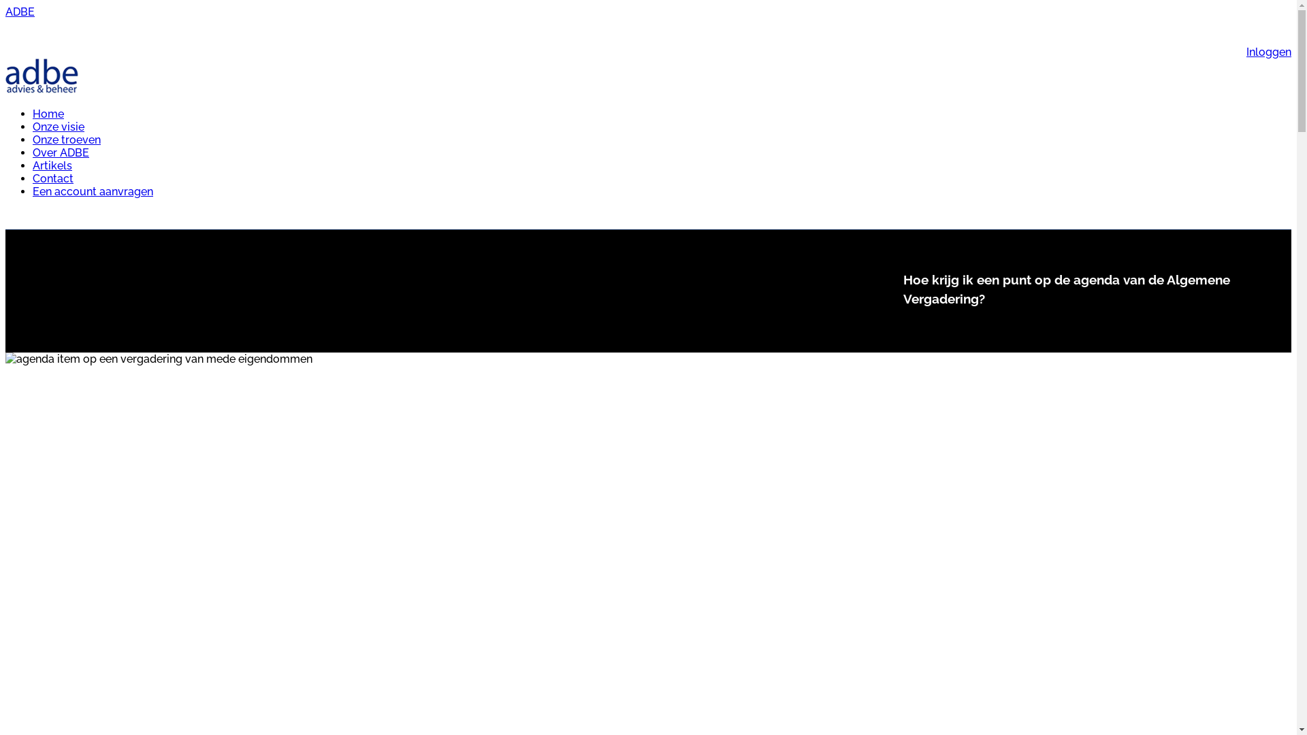  I want to click on Inloggen, so click(1269, 52).